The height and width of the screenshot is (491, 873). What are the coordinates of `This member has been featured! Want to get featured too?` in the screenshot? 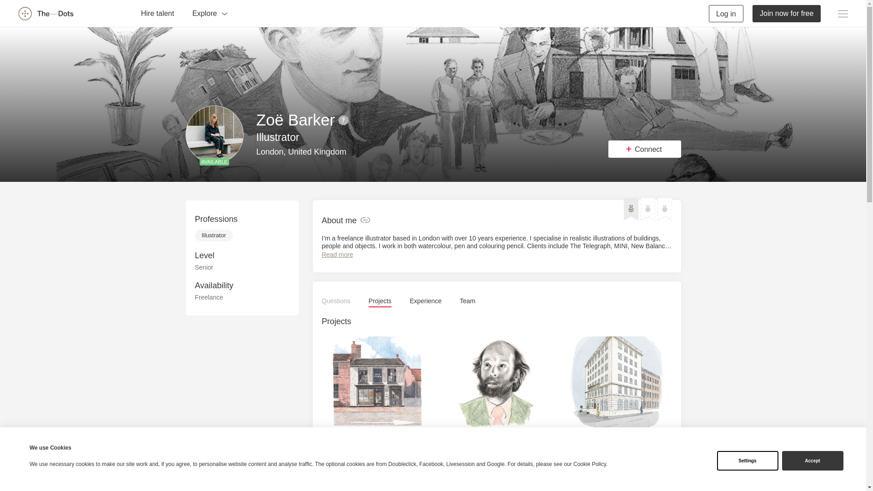 It's located at (631, 209).